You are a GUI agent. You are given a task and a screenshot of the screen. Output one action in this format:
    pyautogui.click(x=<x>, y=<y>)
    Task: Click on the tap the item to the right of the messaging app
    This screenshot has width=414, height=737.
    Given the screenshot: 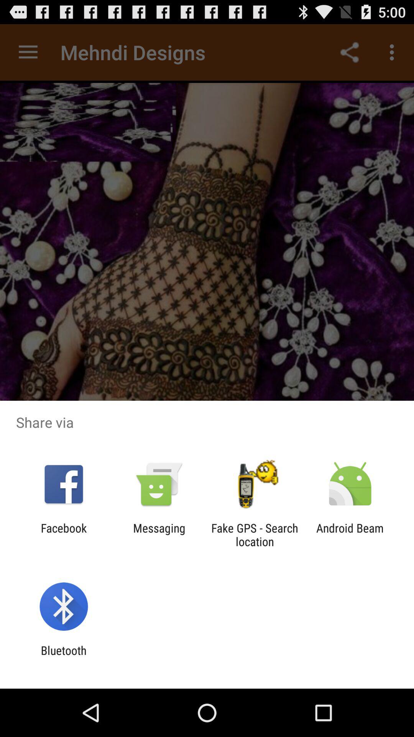 What is the action you would take?
    pyautogui.click(x=255, y=535)
    